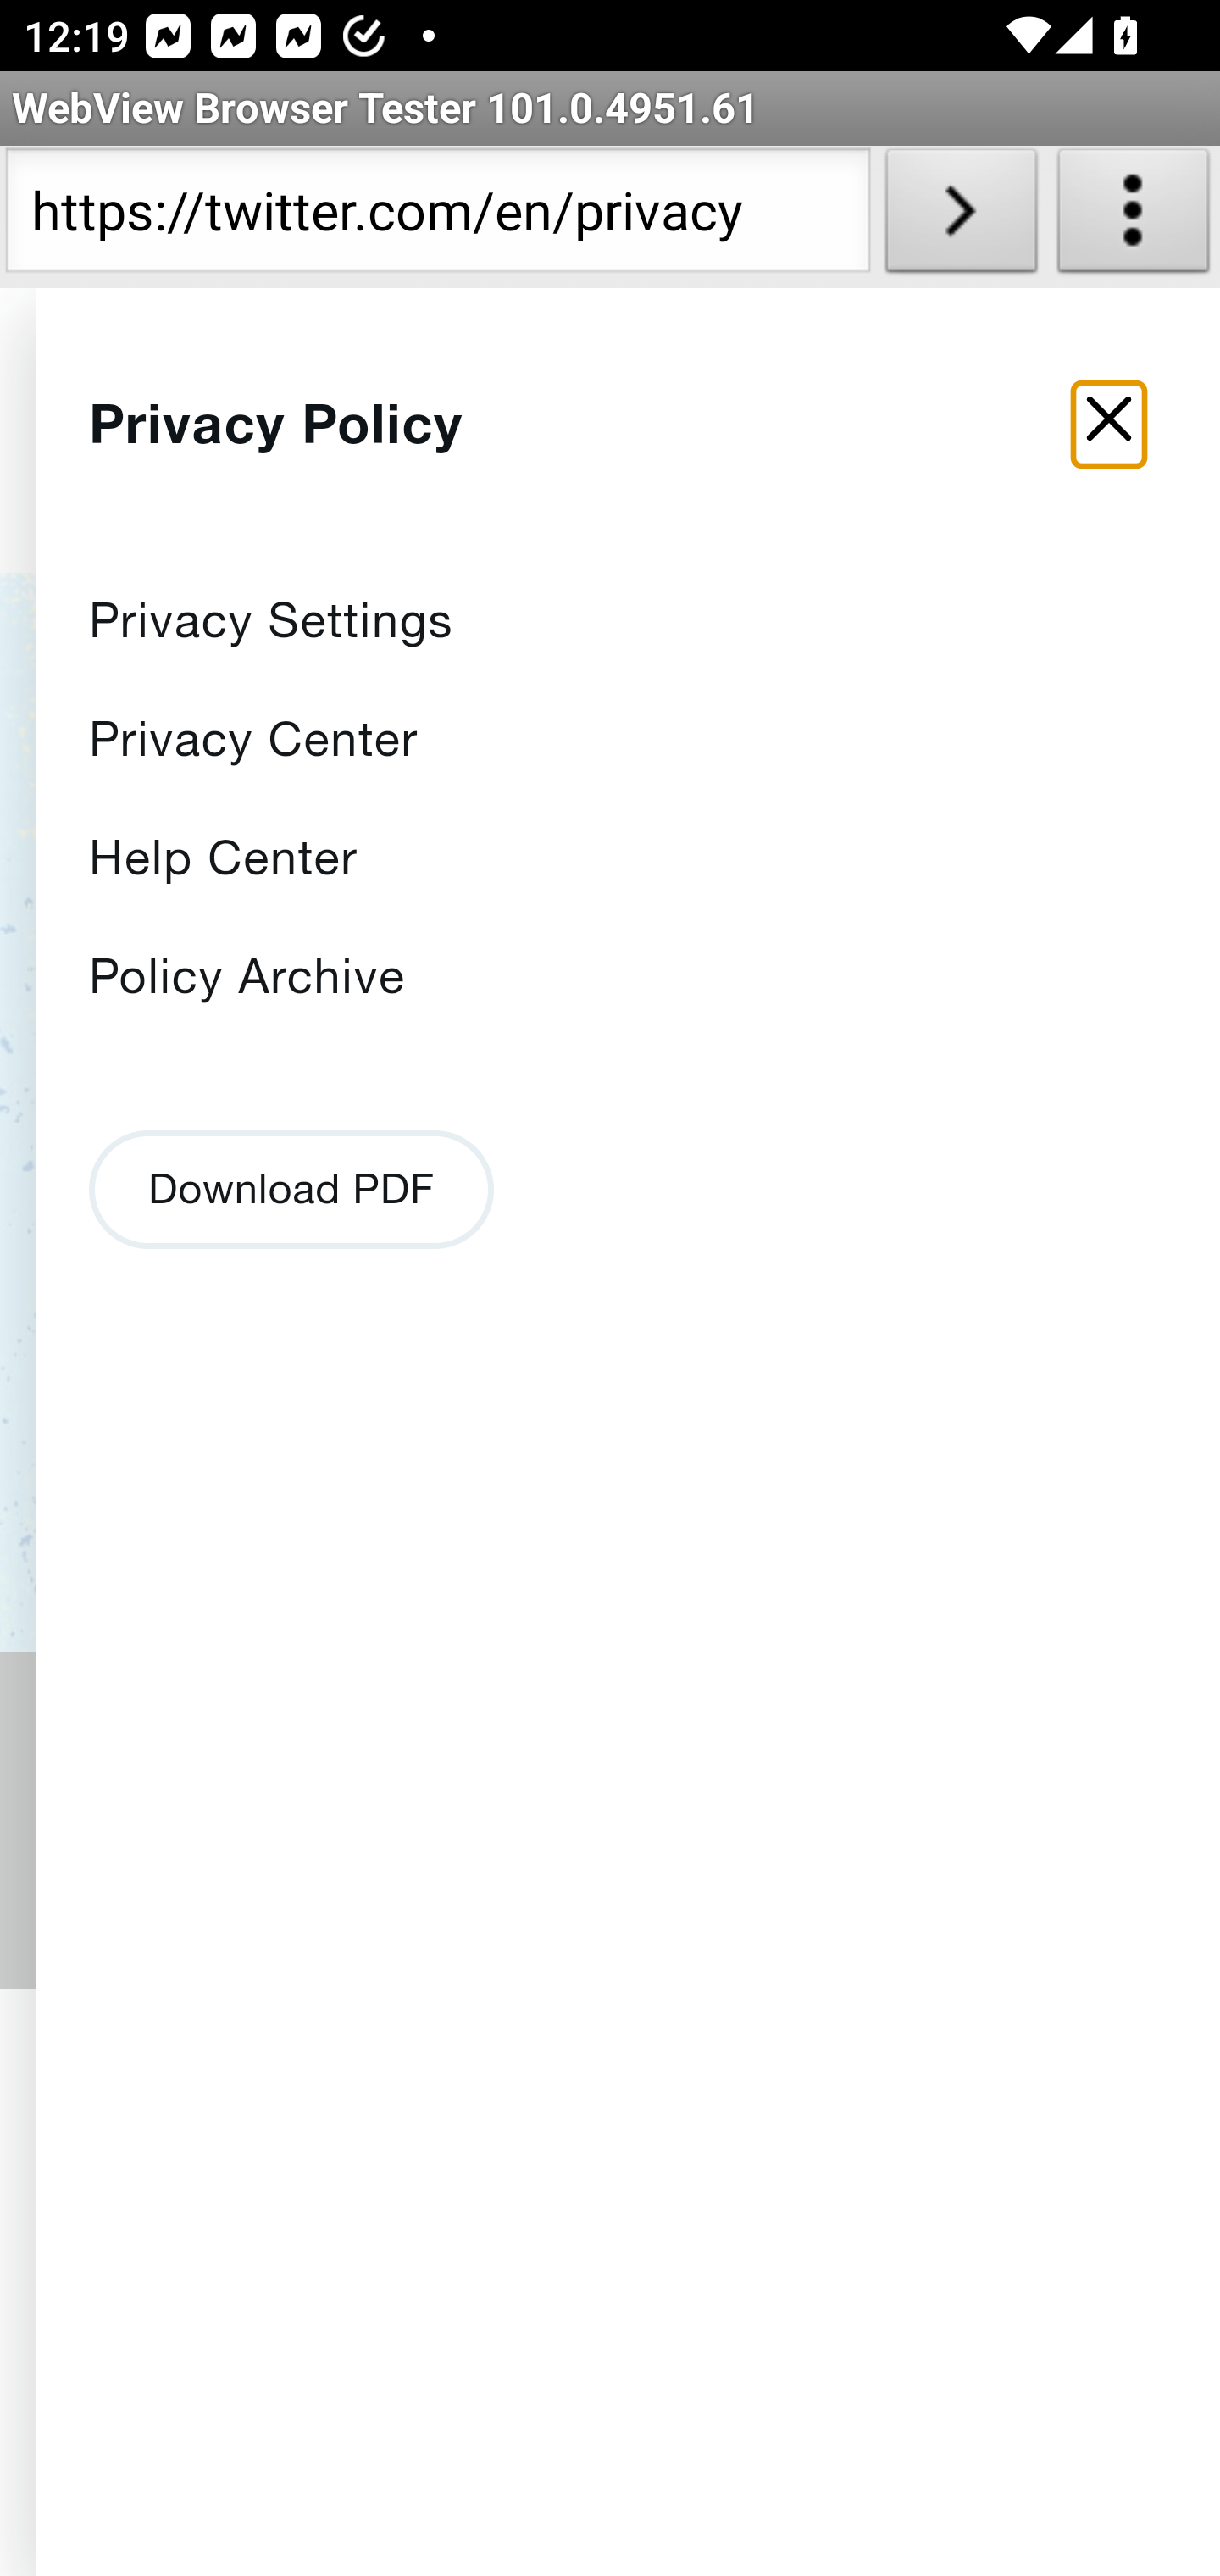 This screenshot has height=2576, width=1220. I want to click on https://twitter.com/en/privacy, so click(437, 217).